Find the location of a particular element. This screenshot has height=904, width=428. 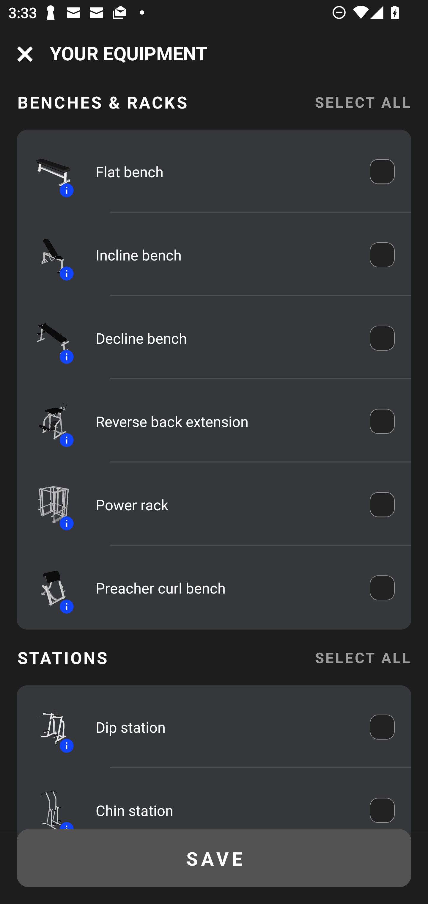

Flat bench is located at coordinates (224, 171).